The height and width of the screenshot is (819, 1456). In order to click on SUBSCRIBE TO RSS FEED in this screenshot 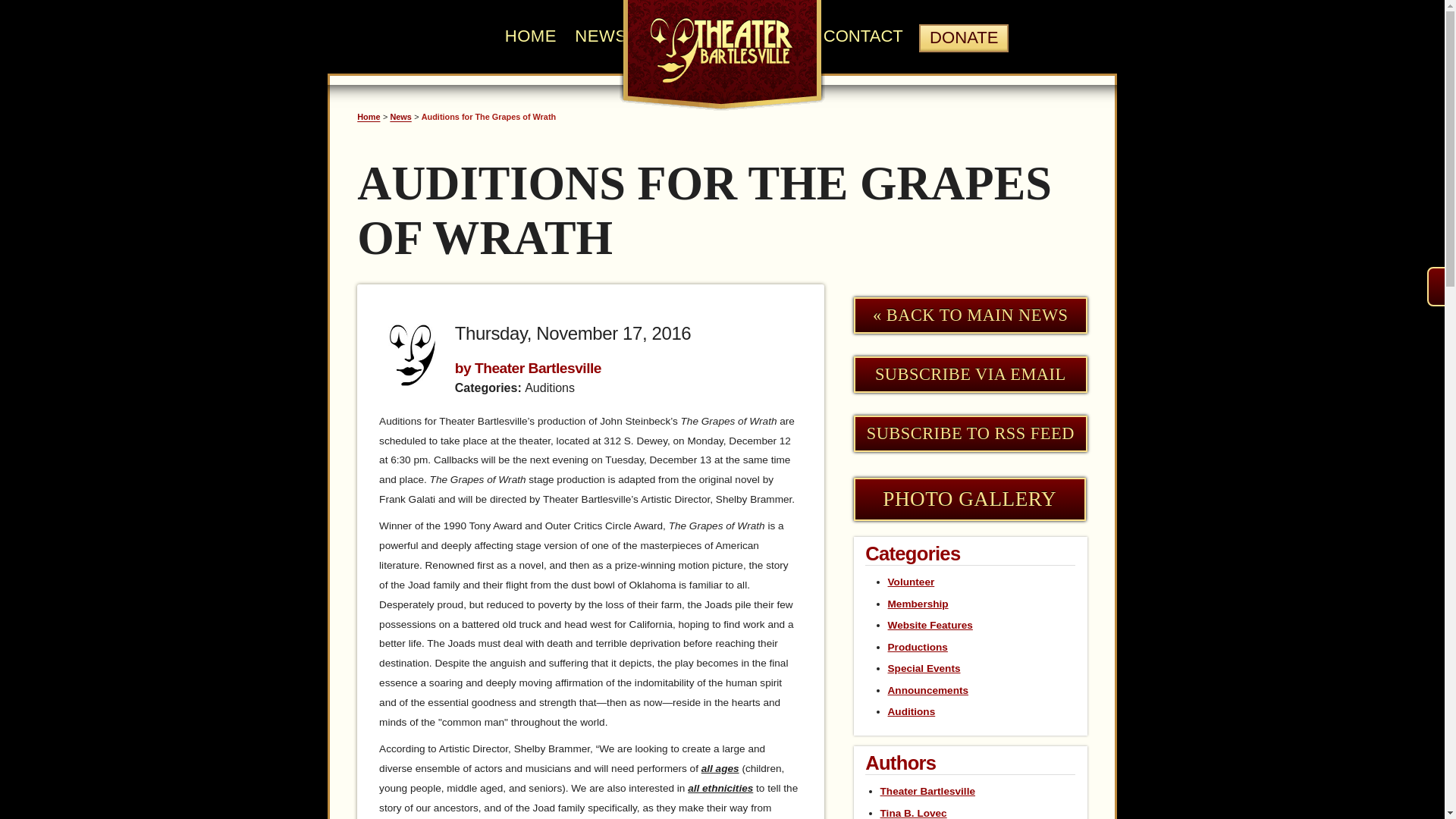, I will do `click(971, 434)`.